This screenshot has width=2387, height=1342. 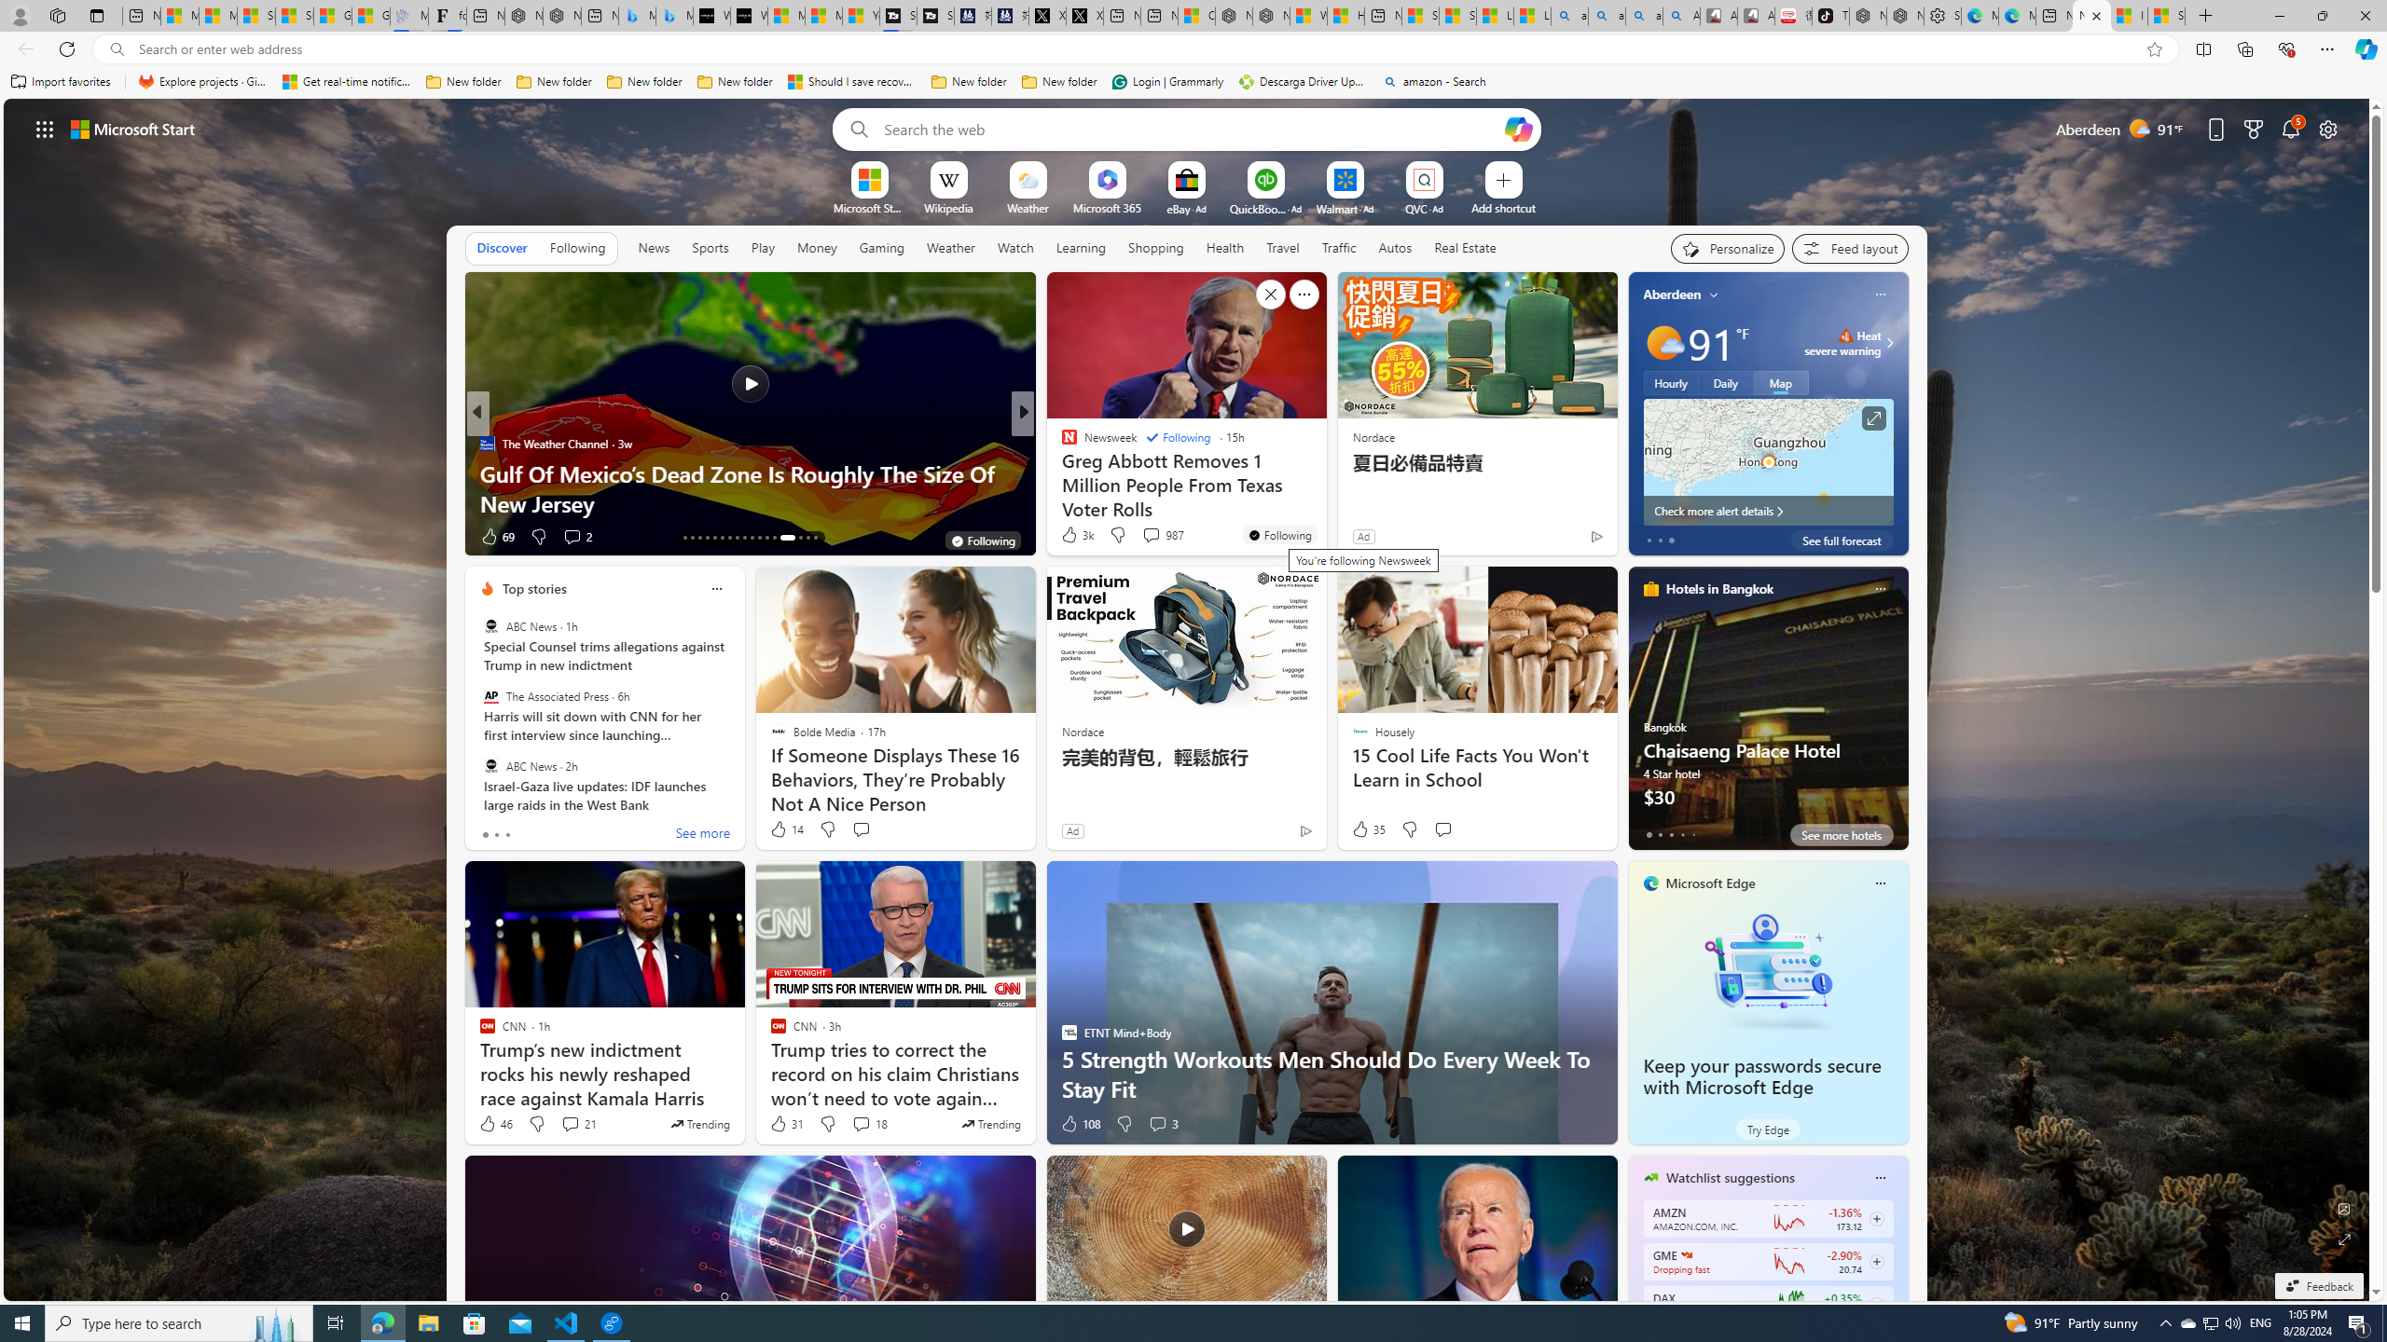 What do you see at coordinates (1681, 834) in the screenshot?
I see `tab-3` at bounding box center [1681, 834].